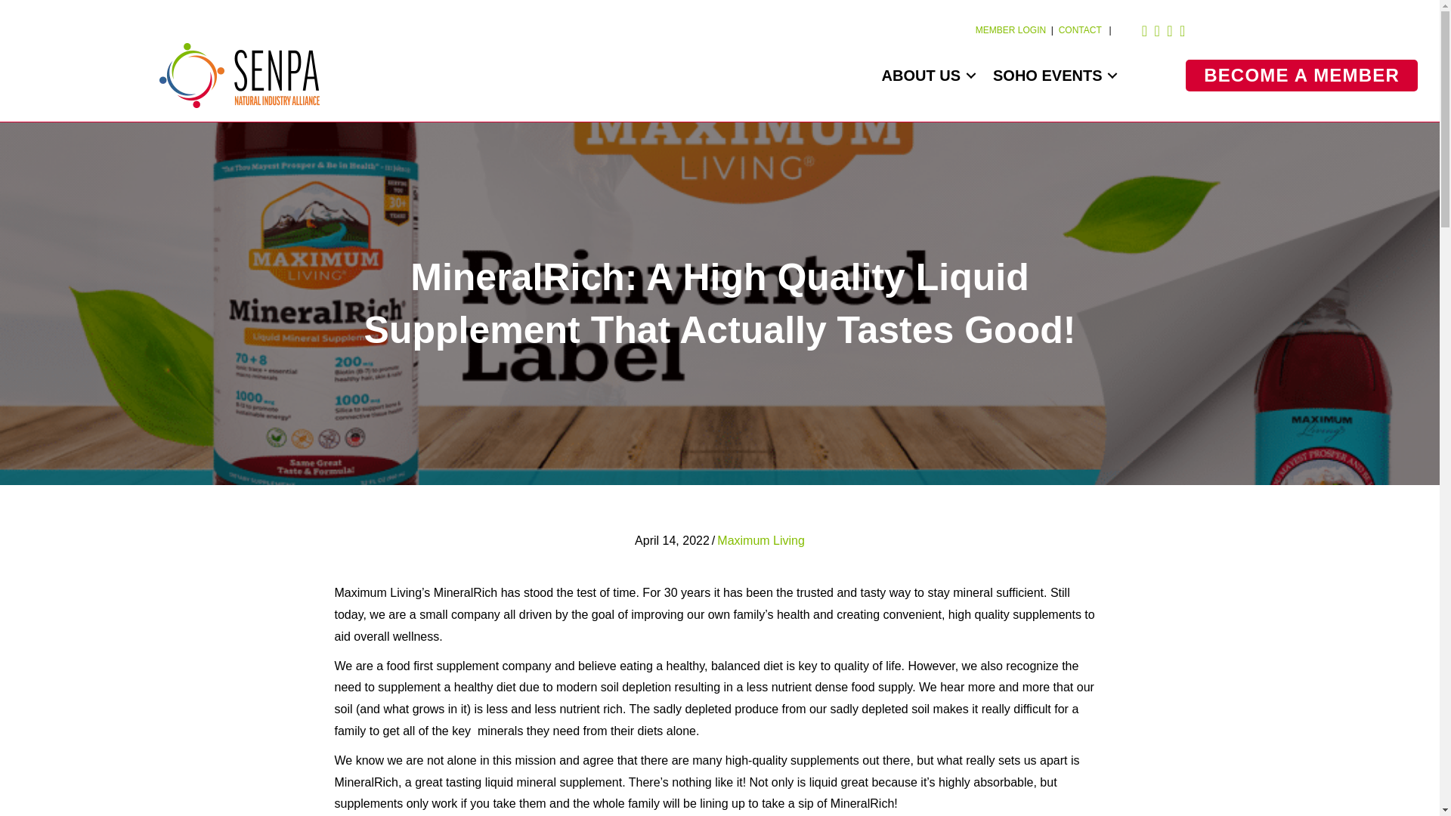 This screenshot has width=1451, height=816. Describe the element at coordinates (927, 76) in the screenshot. I see `ABOUT US` at that location.